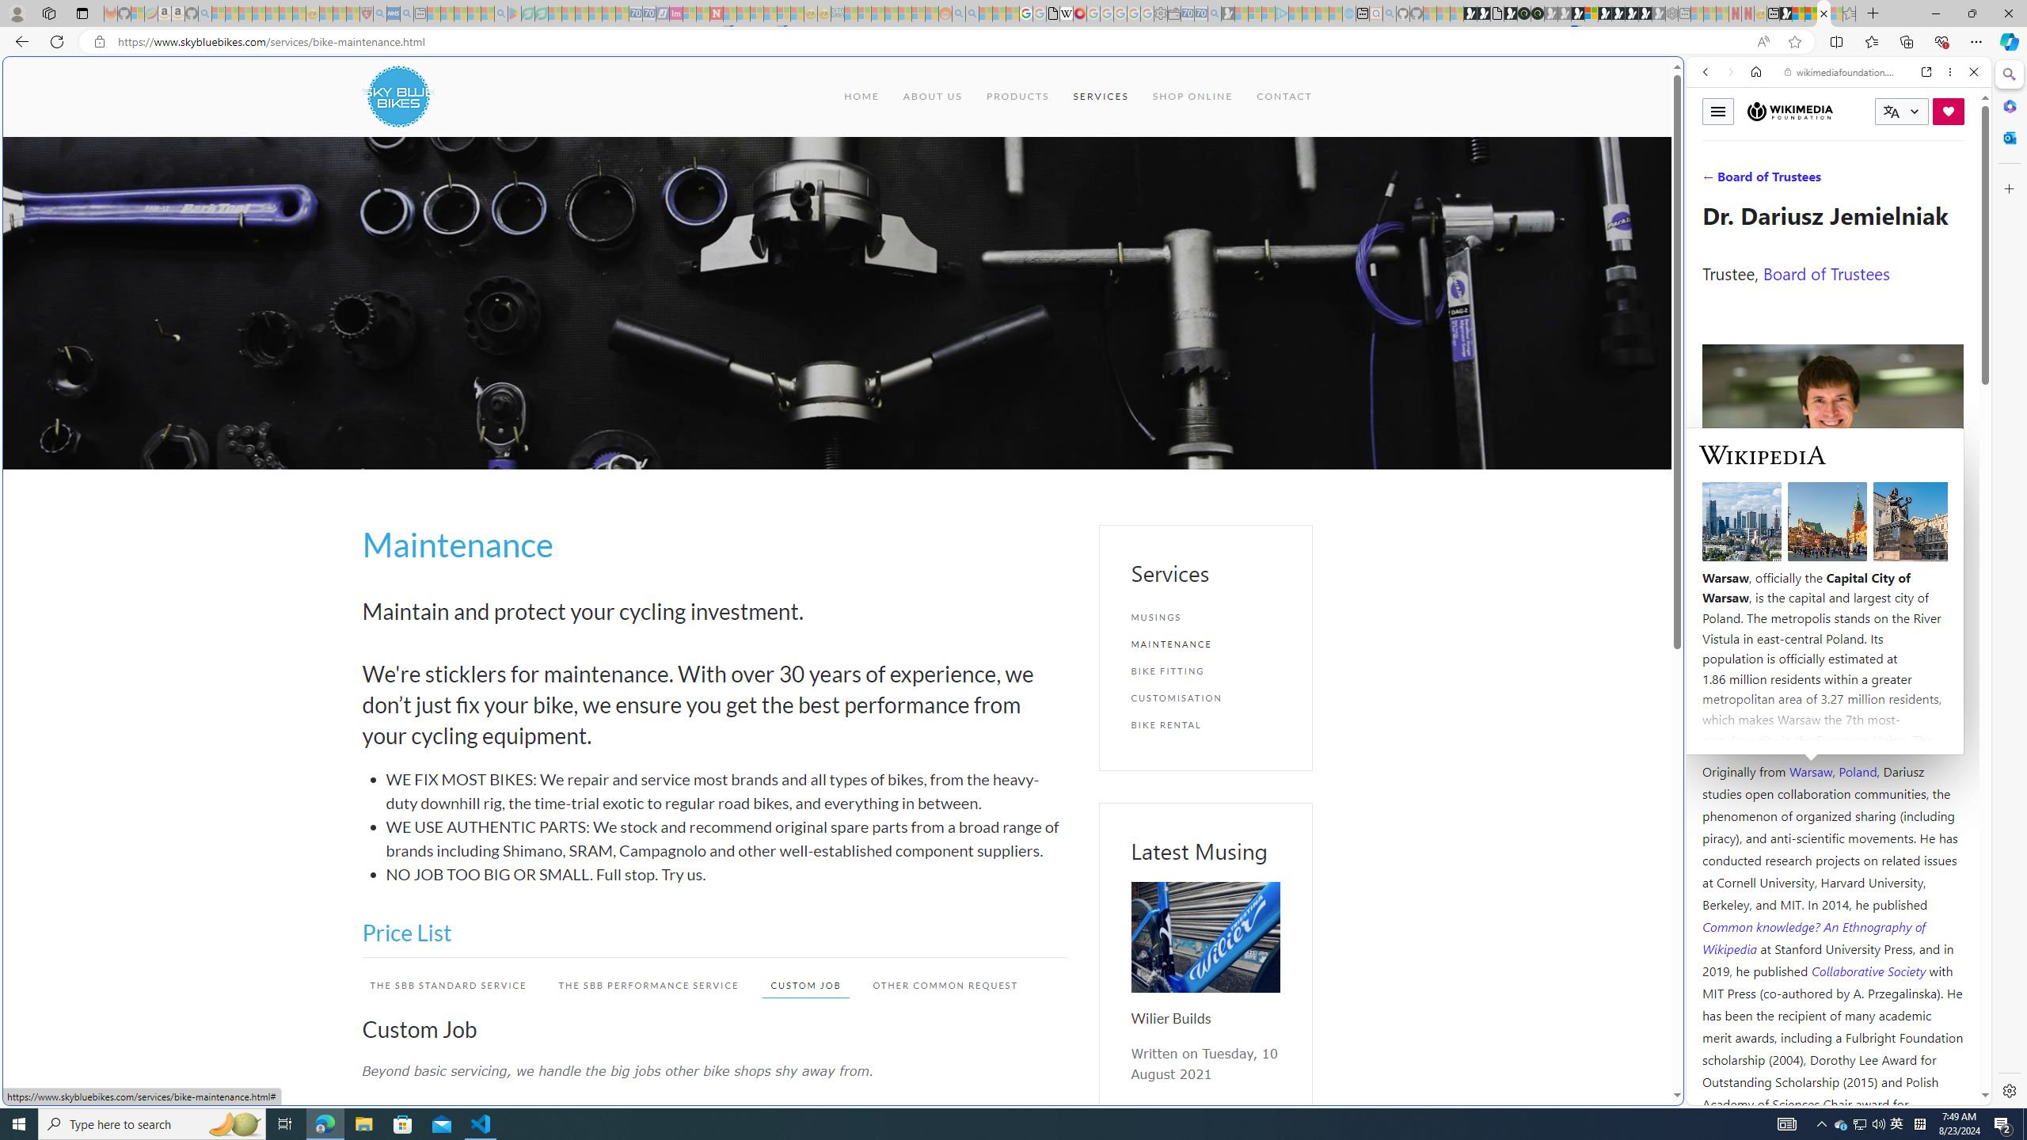  I want to click on Expert Portfolios - Sleeping, so click(890, 13).